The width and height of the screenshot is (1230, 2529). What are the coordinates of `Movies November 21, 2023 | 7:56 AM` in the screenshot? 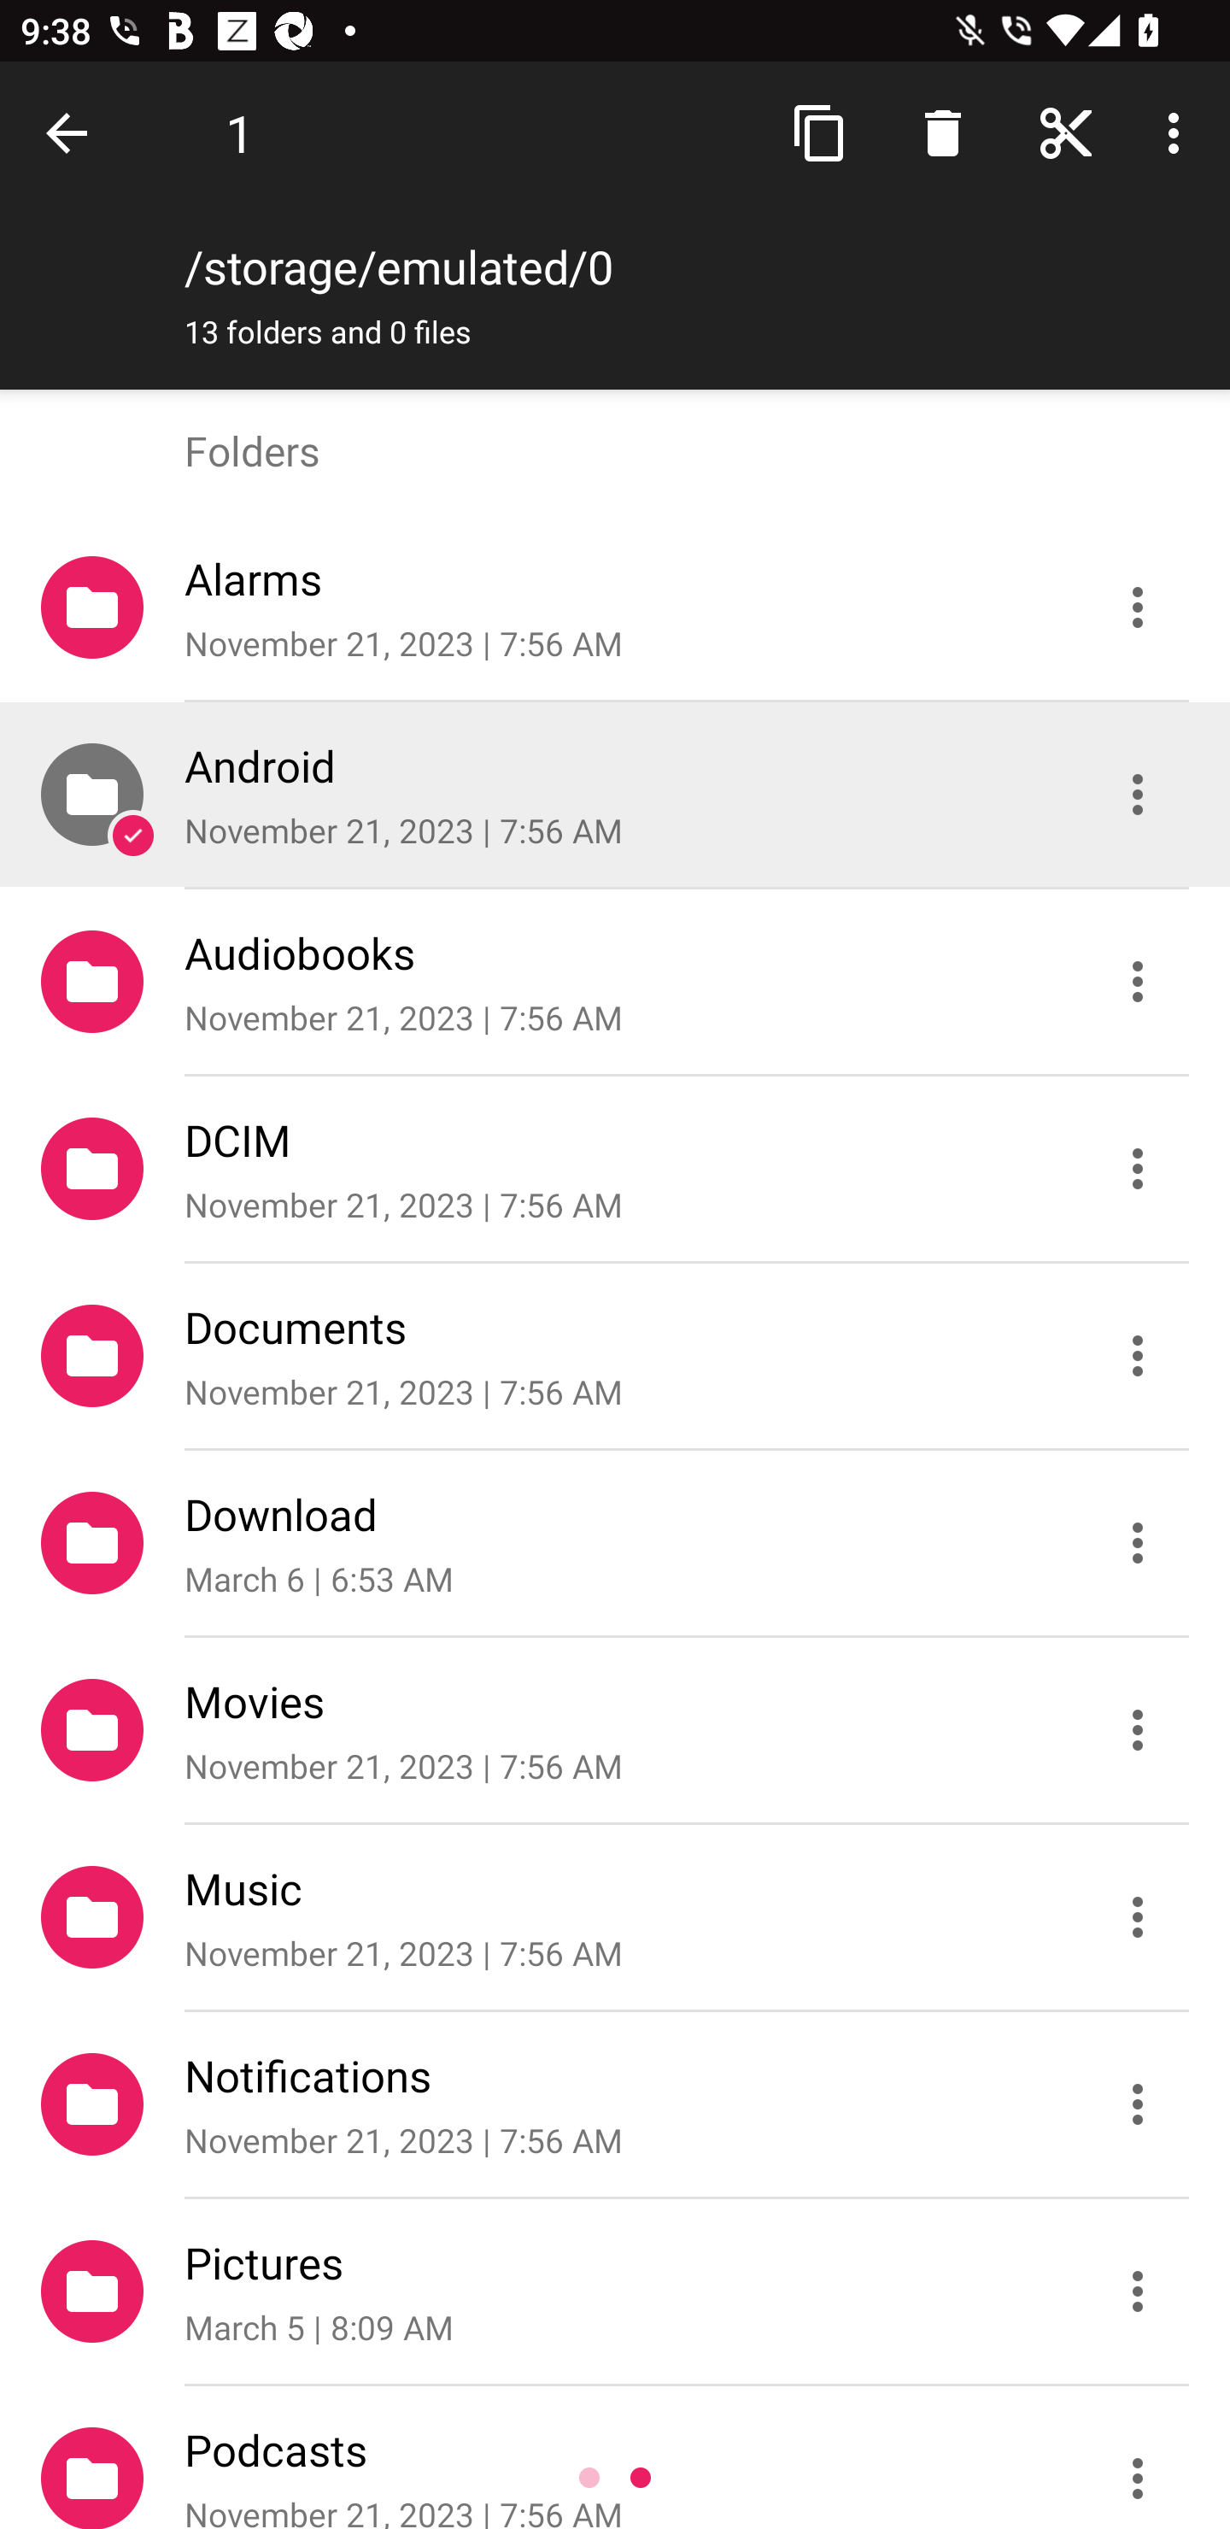 It's located at (615, 1731).